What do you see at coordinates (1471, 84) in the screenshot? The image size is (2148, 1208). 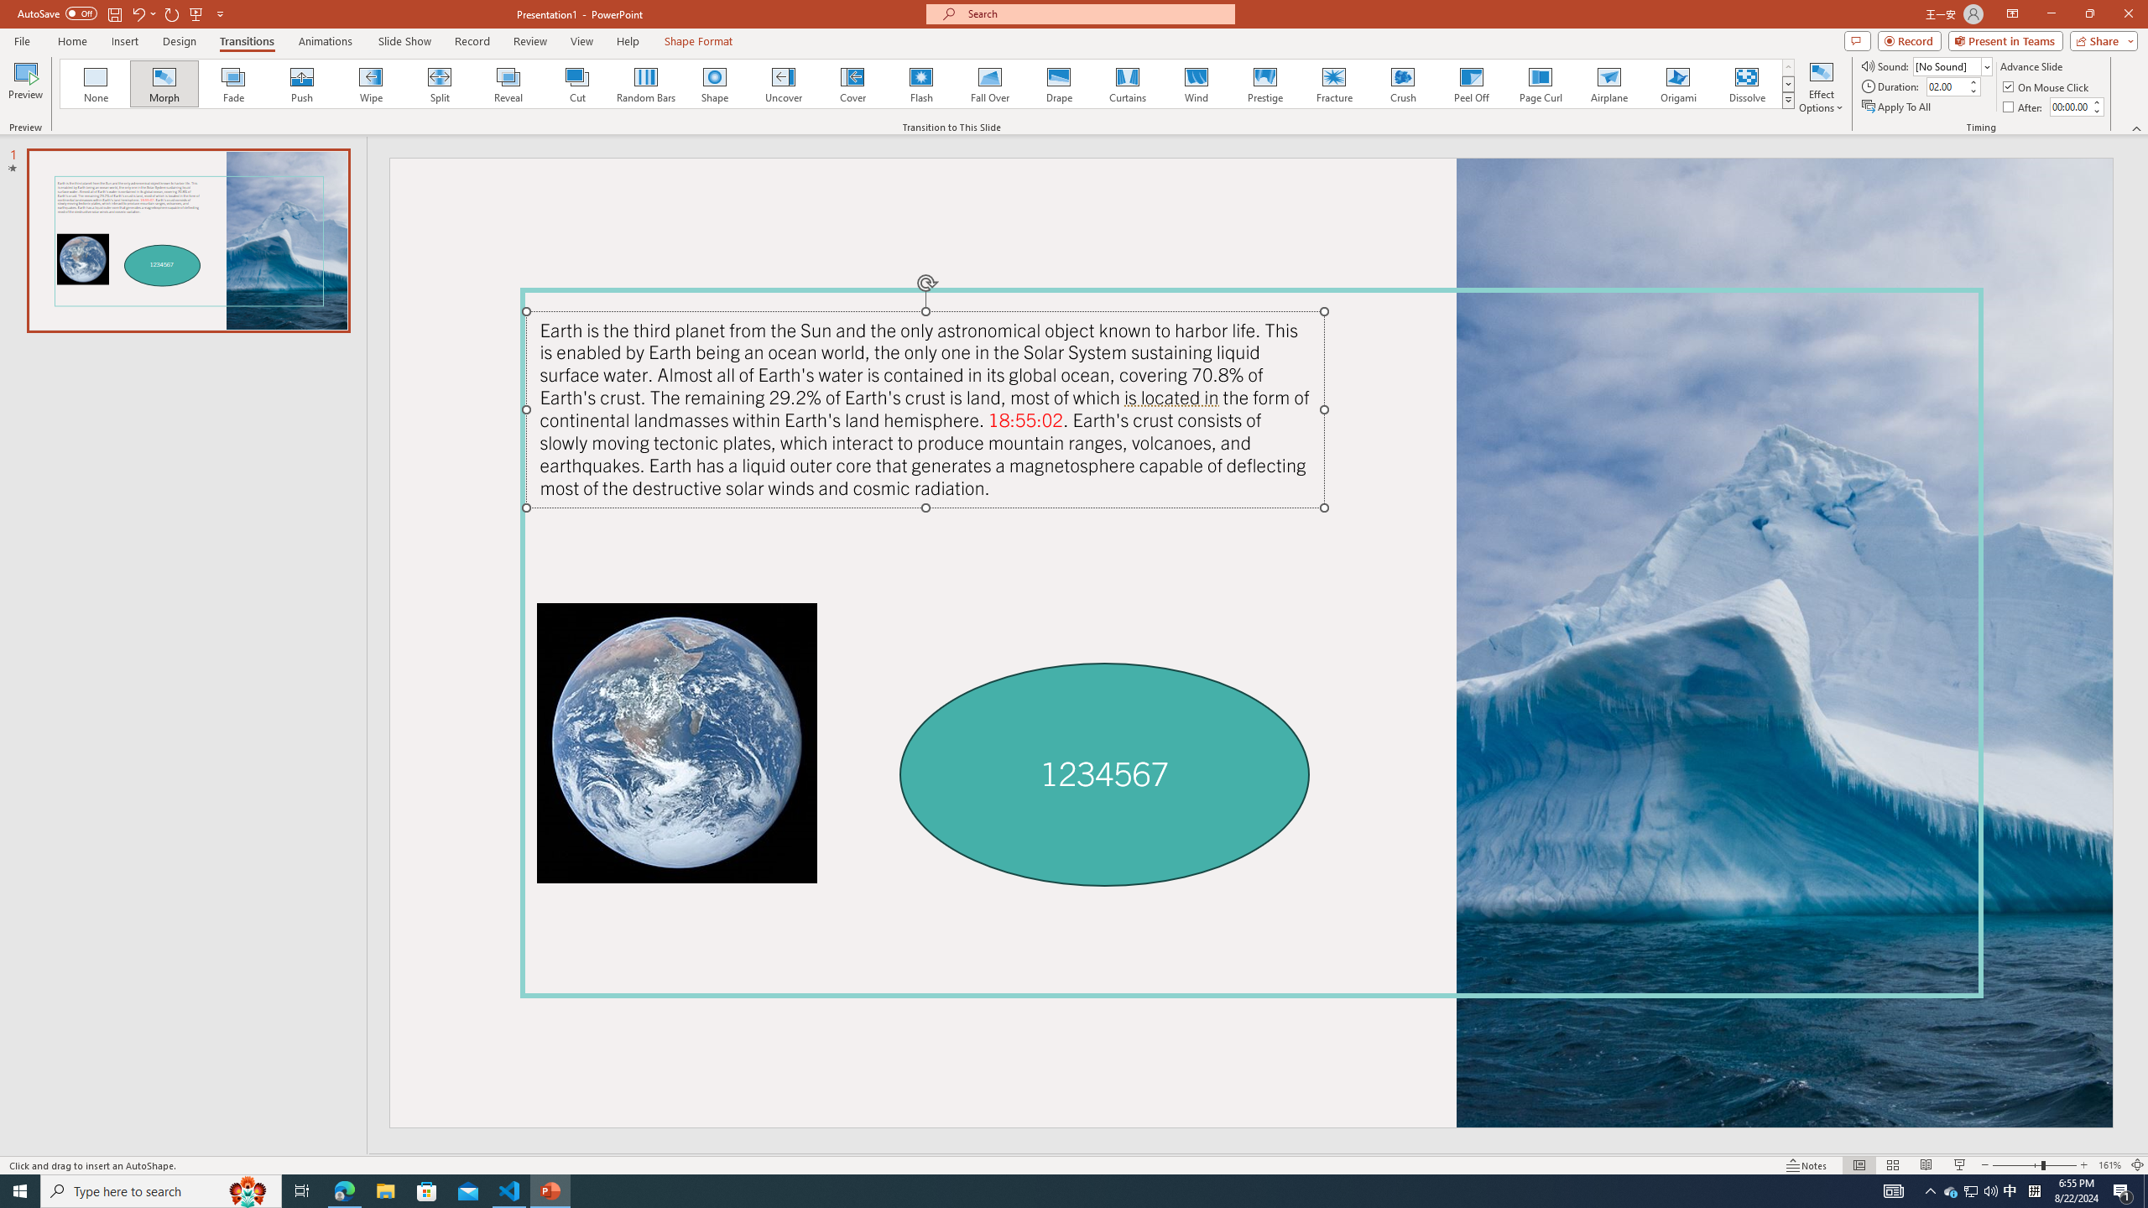 I see `Peel Off` at bounding box center [1471, 84].